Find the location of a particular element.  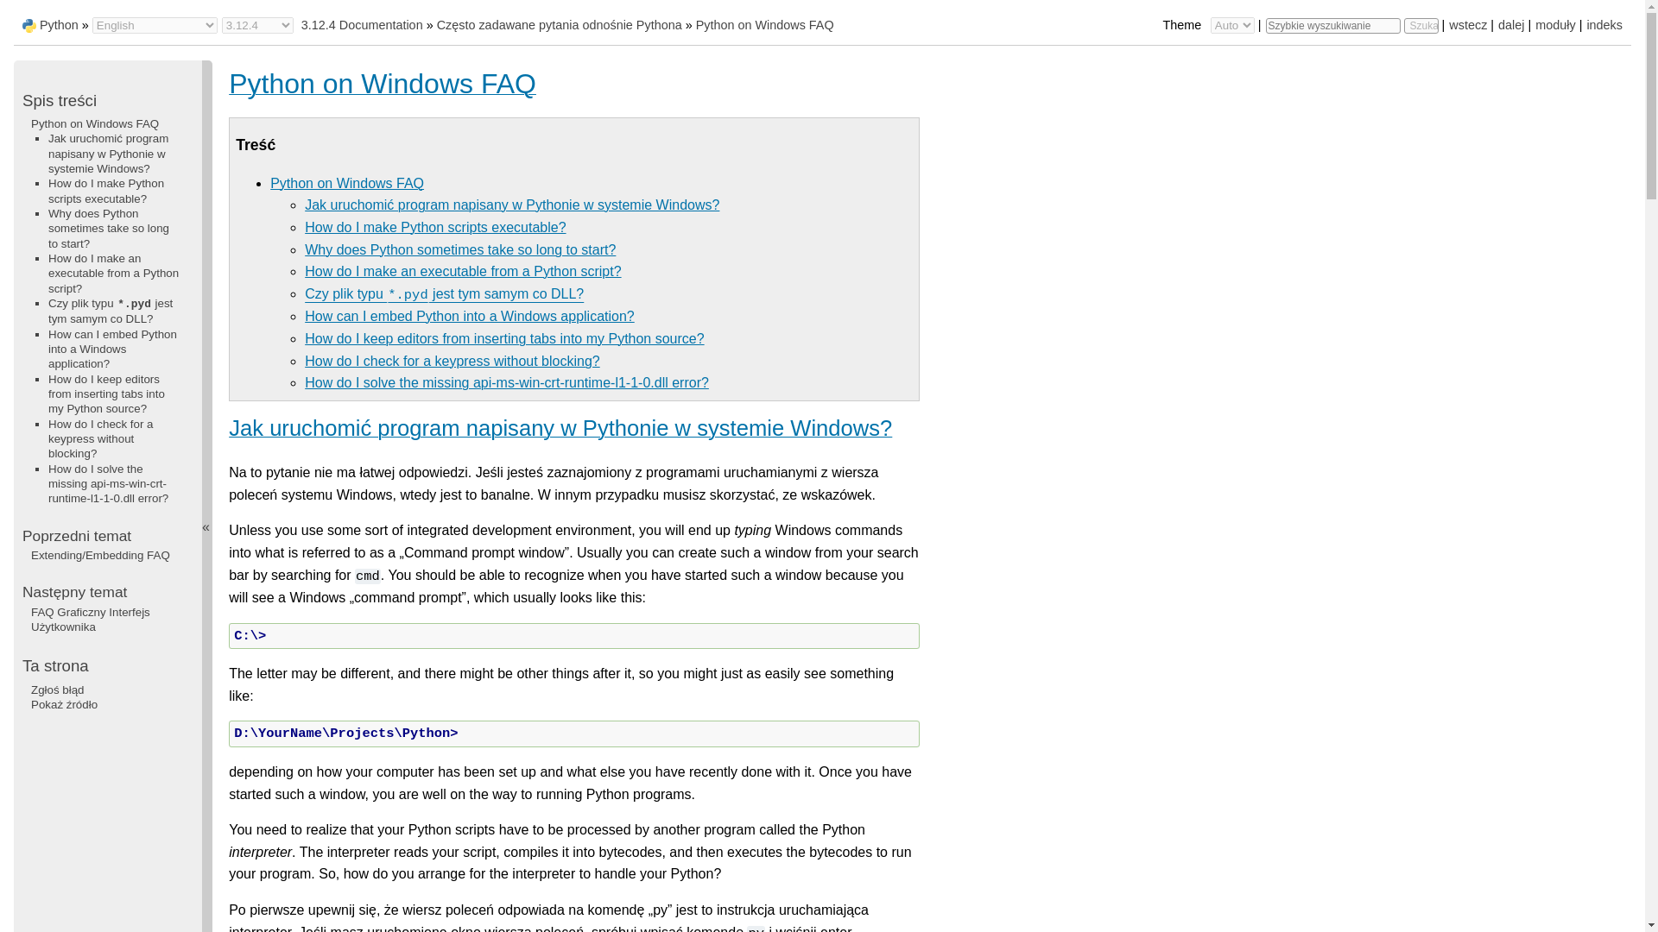

Why does Python sometimes take so long to start? is located at coordinates (459, 249).